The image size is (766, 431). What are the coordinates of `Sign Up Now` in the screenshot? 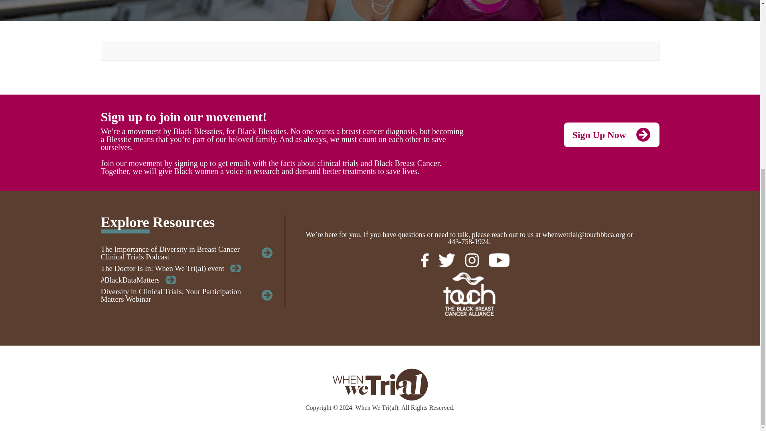 It's located at (611, 135).